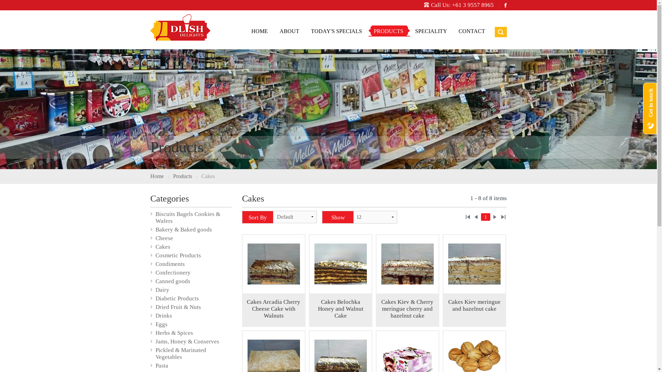  What do you see at coordinates (208, 176) in the screenshot?
I see `Cakes` at bounding box center [208, 176].